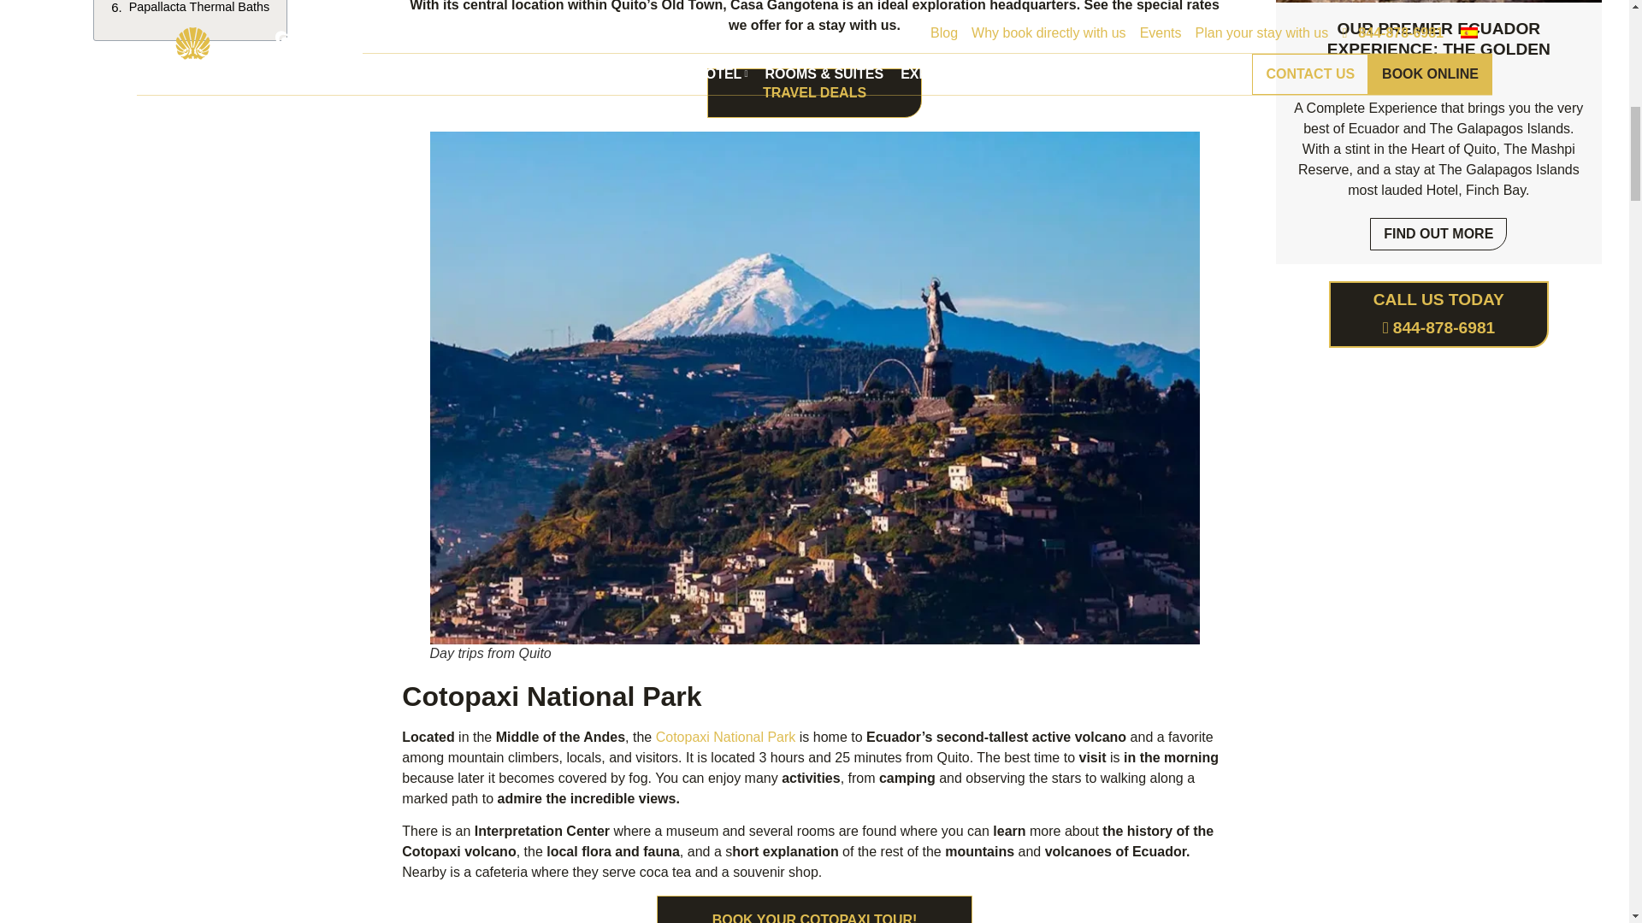 This screenshot has height=923, width=1642. I want to click on Cotopaxi National Park, so click(725, 737).